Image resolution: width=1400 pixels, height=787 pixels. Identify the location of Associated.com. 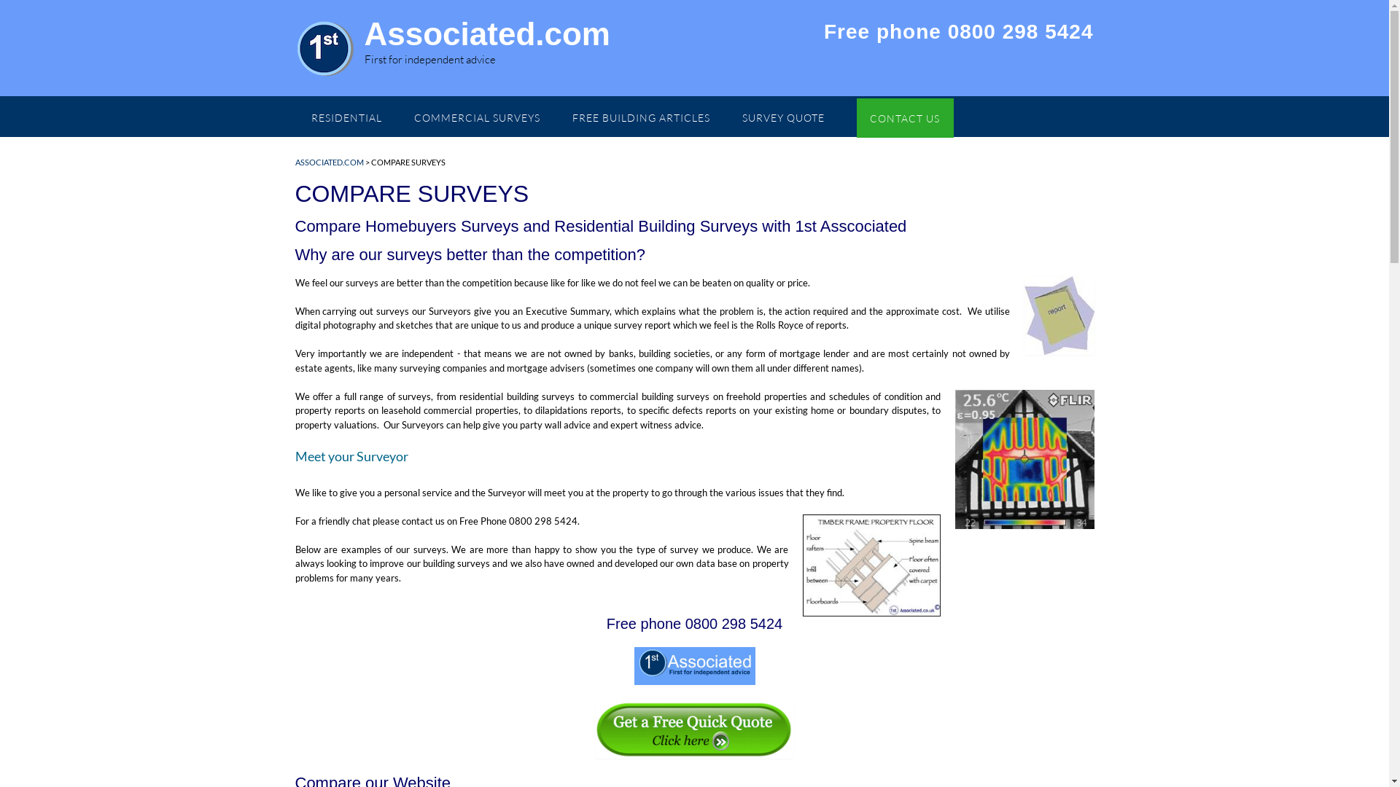
(330, 50).